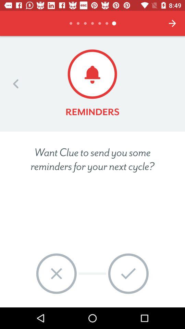 This screenshot has height=329, width=185. I want to click on tap the item at the top left corner, so click(16, 84).